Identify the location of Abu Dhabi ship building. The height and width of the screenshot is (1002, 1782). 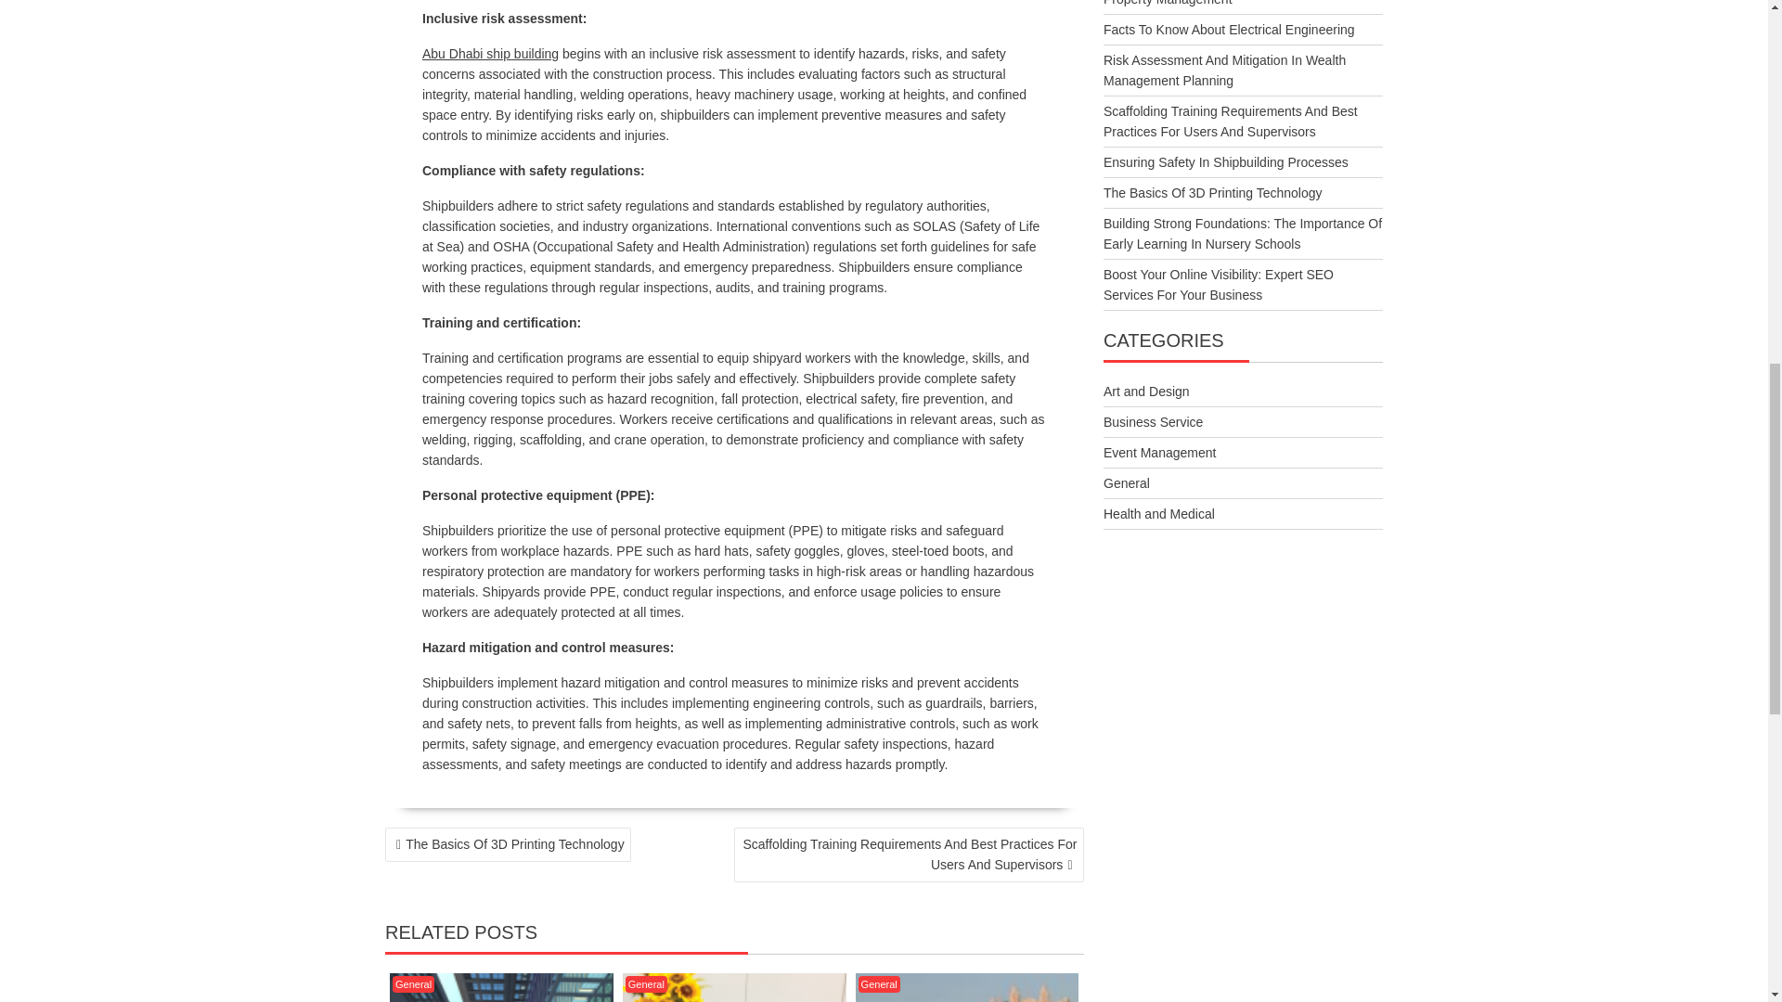
(490, 53).